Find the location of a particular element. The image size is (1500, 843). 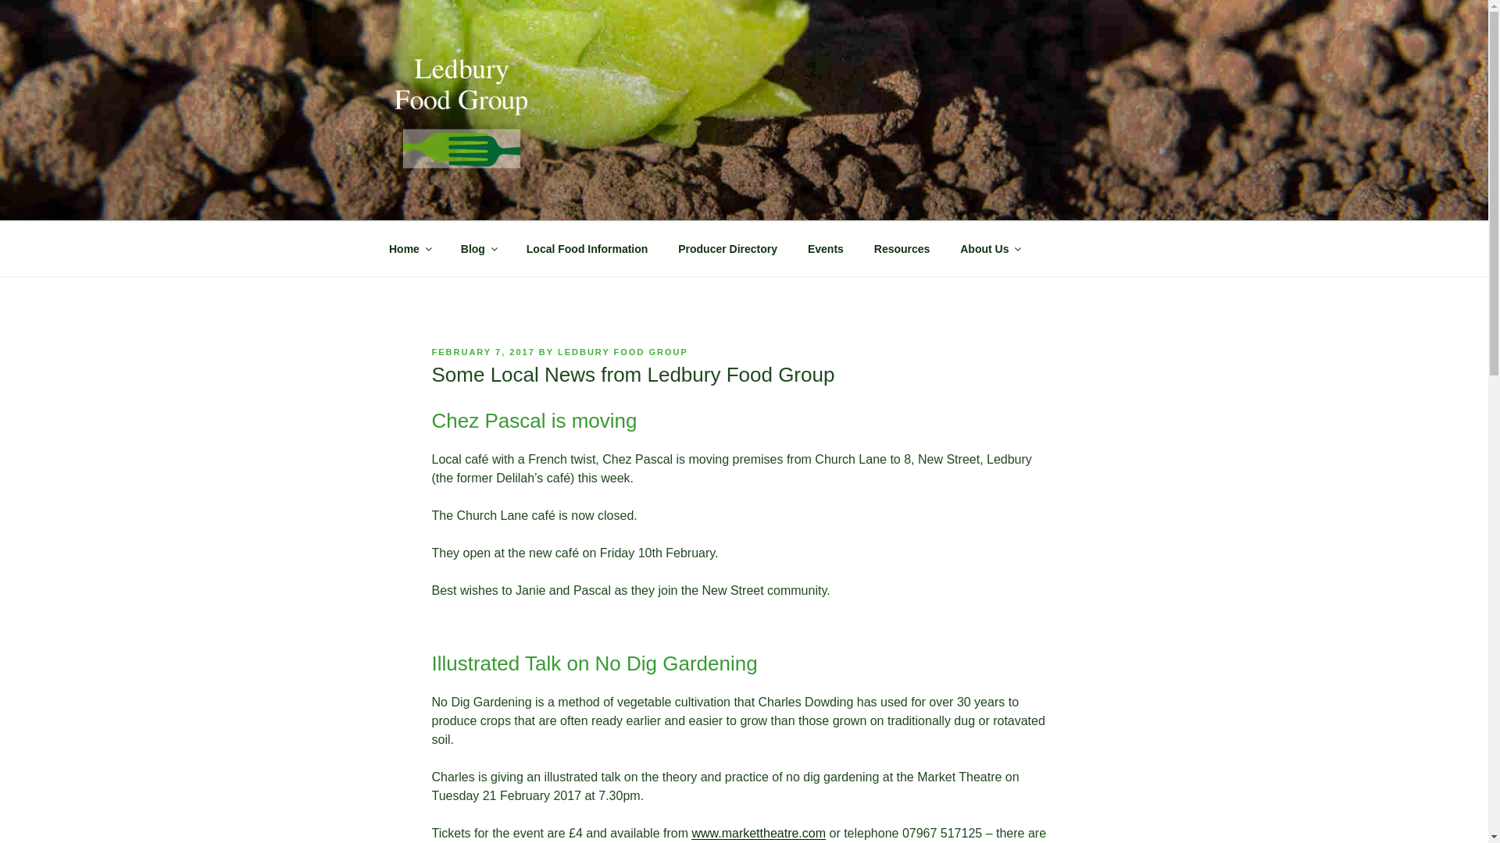

About Us is located at coordinates (989, 248).